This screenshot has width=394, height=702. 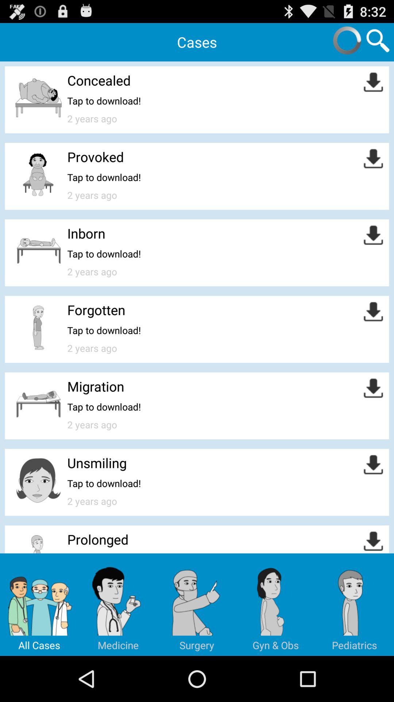 What do you see at coordinates (96, 156) in the screenshot?
I see `turn off the icon above tap to download!` at bounding box center [96, 156].